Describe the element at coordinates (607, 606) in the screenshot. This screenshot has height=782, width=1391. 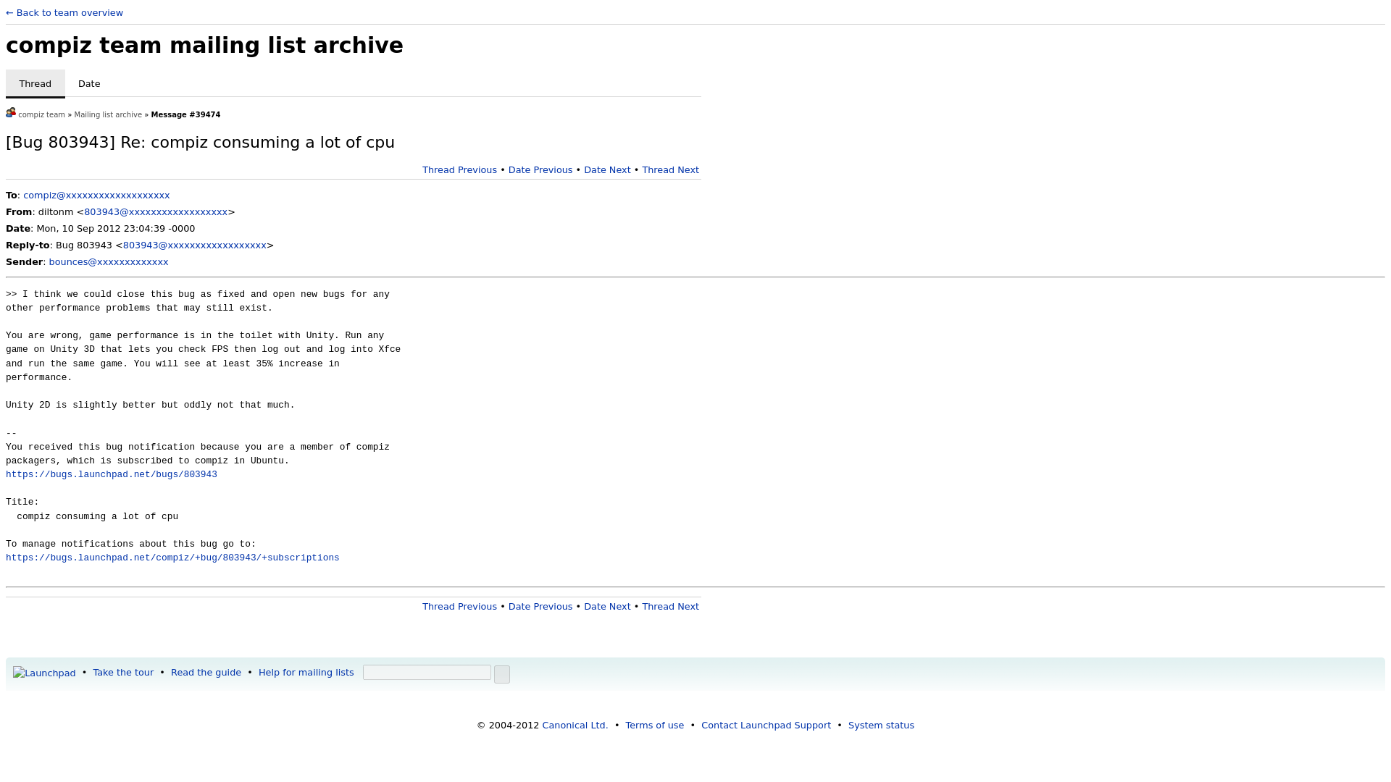
I see `Date Next` at that location.